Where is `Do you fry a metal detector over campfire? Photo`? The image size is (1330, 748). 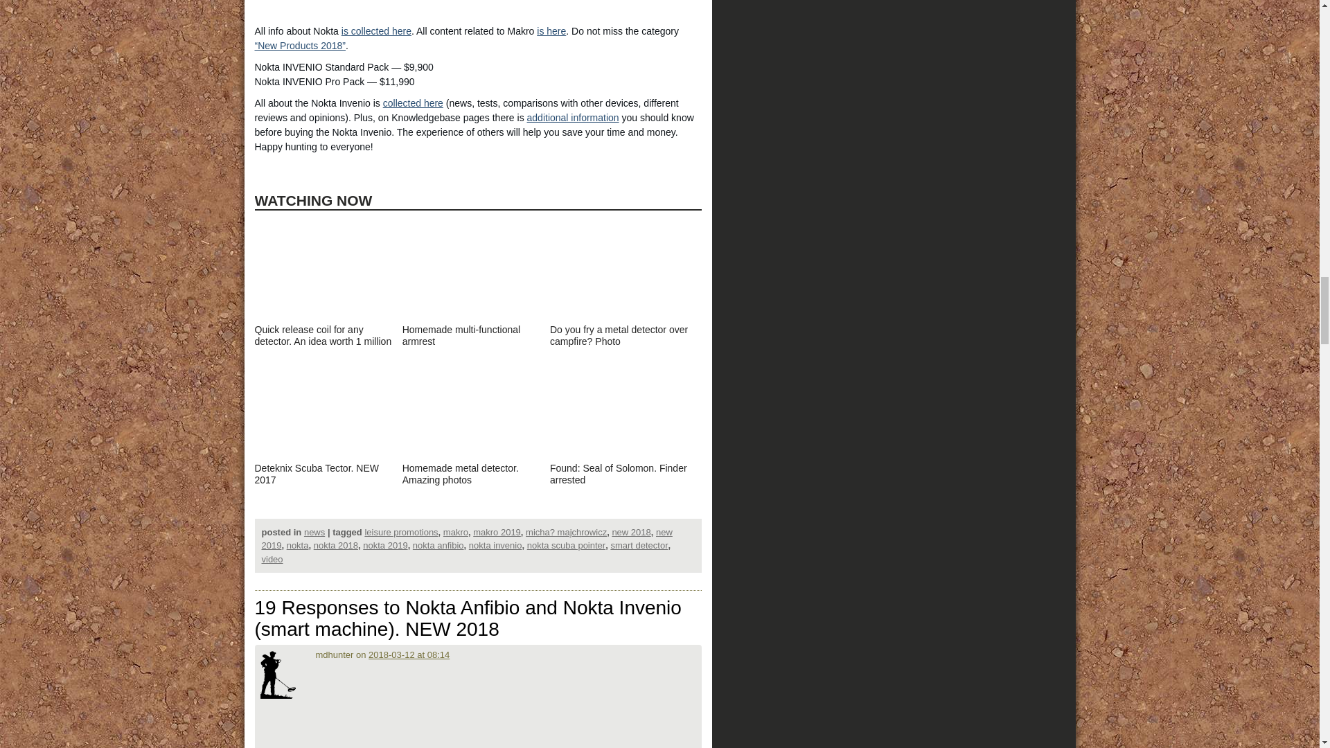
Do you fry a metal detector over campfire? Photo is located at coordinates (623, 330).